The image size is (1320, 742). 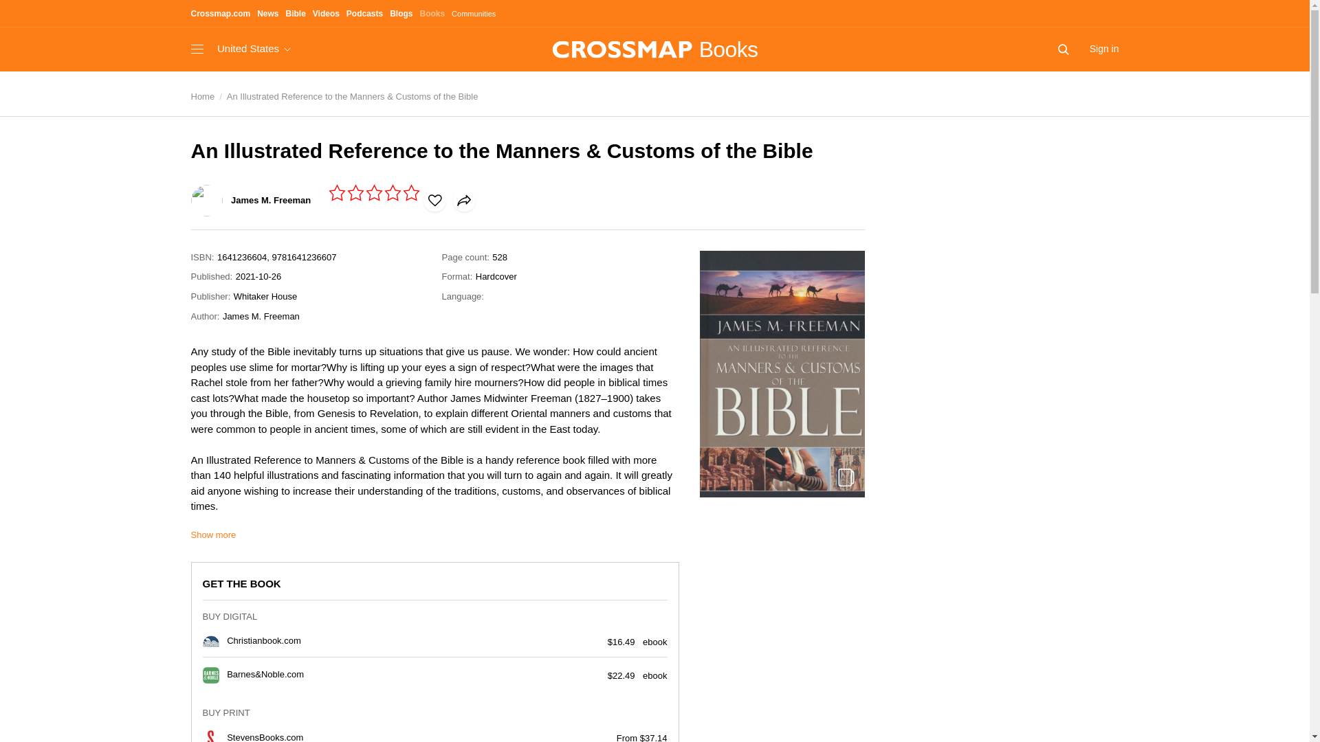 What do you see at coordinates (252, 199) in the screenshot?
I see `James M. Freeman` at bounding box center [252, 199].